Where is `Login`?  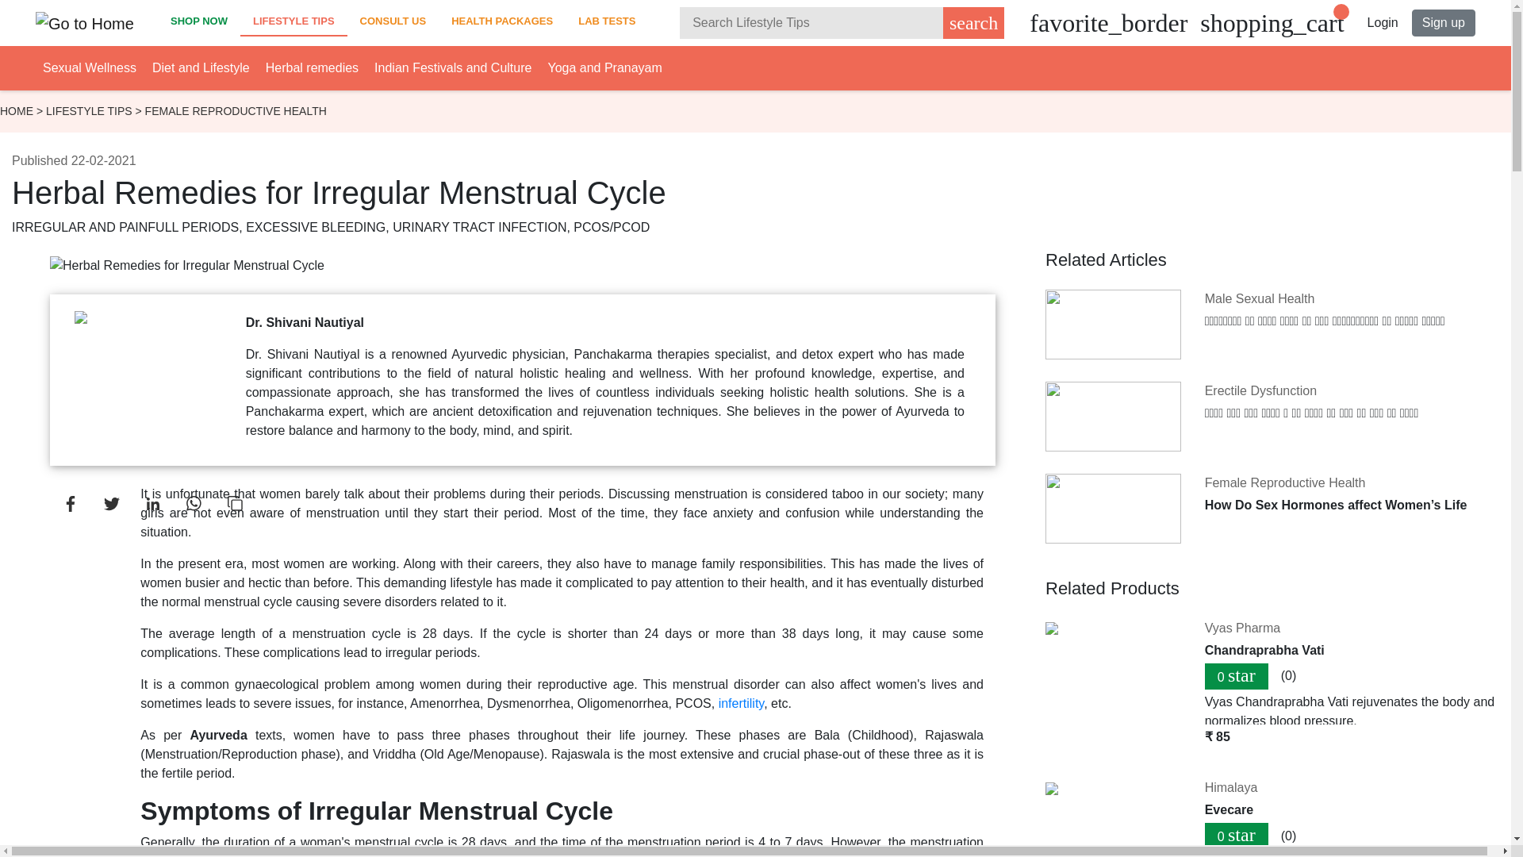 Login is located at coordinates (1383, 22).